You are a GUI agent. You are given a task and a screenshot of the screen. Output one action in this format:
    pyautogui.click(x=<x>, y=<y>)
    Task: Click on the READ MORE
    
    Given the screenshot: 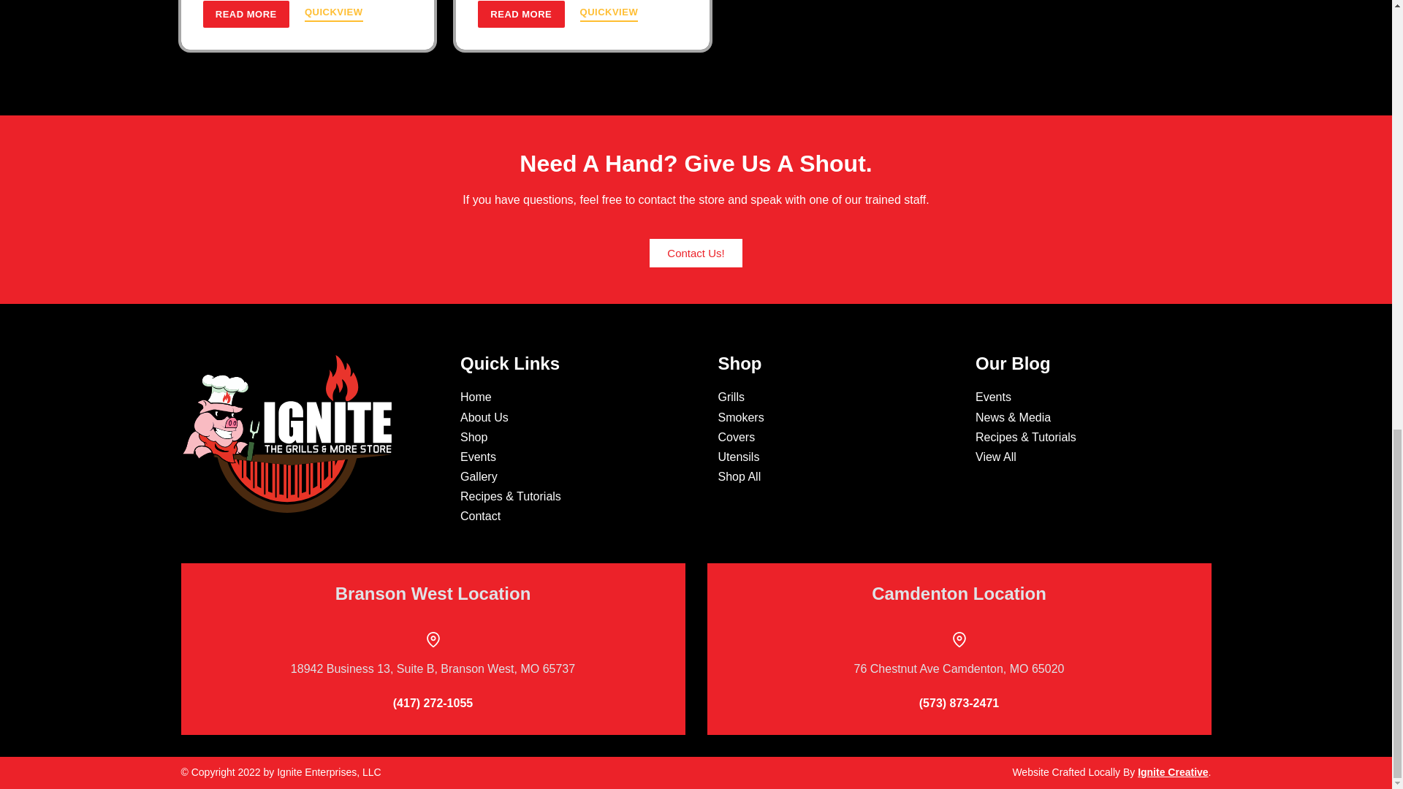 What is the action you would take?
    pyautogui.click(x=246, y=14)
    